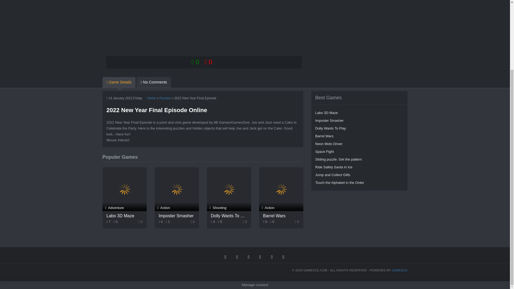 Image resolution: width=514 pixels, height=289 pixels. What do you see at coordinates (151, 98) in the screenshot?
I see `Home` at bounding box center [151, 98].